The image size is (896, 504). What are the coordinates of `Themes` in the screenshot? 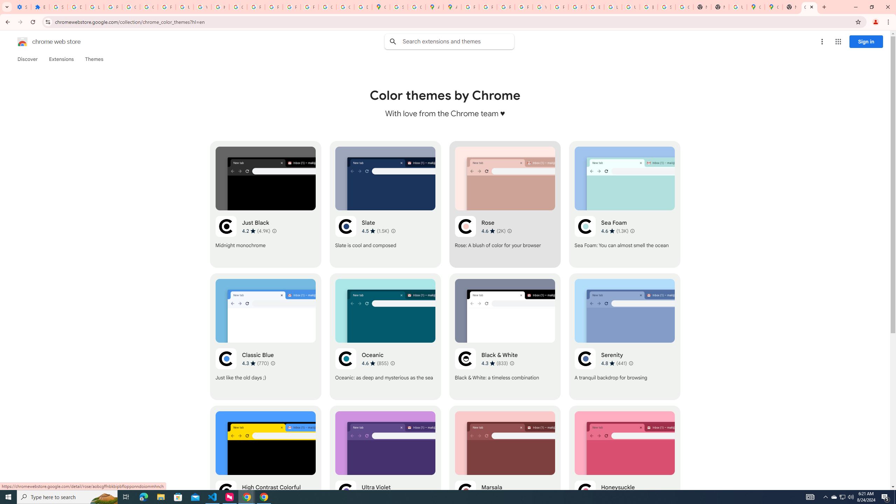 It's located at (94, 59).